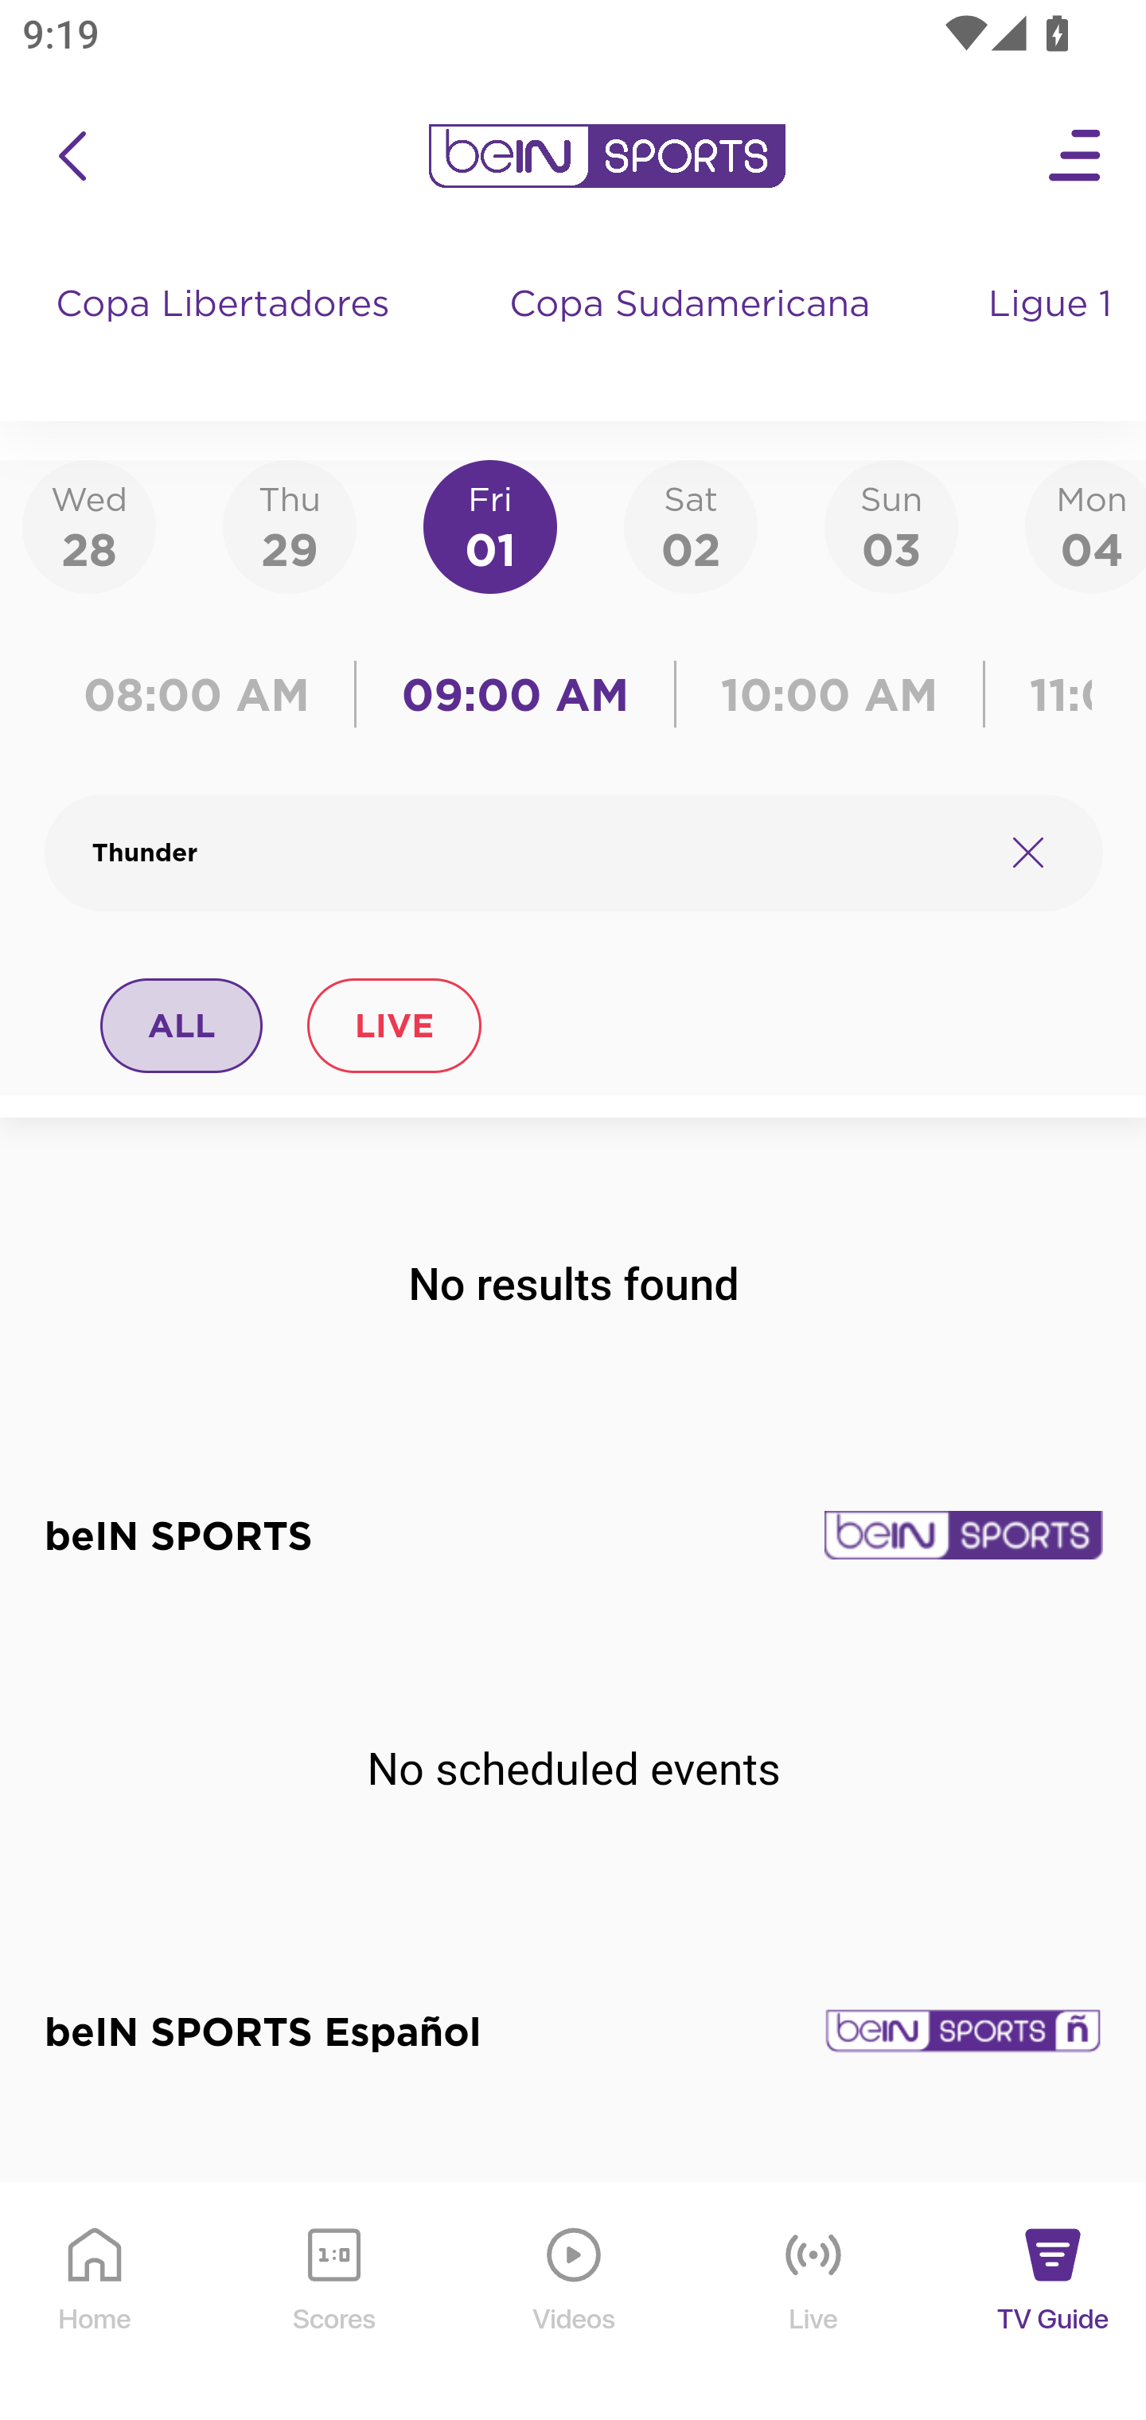  What do you see at coordinates (690, 525) in the screenshot?
I see `Sat02` at bounding box center [690, 525].